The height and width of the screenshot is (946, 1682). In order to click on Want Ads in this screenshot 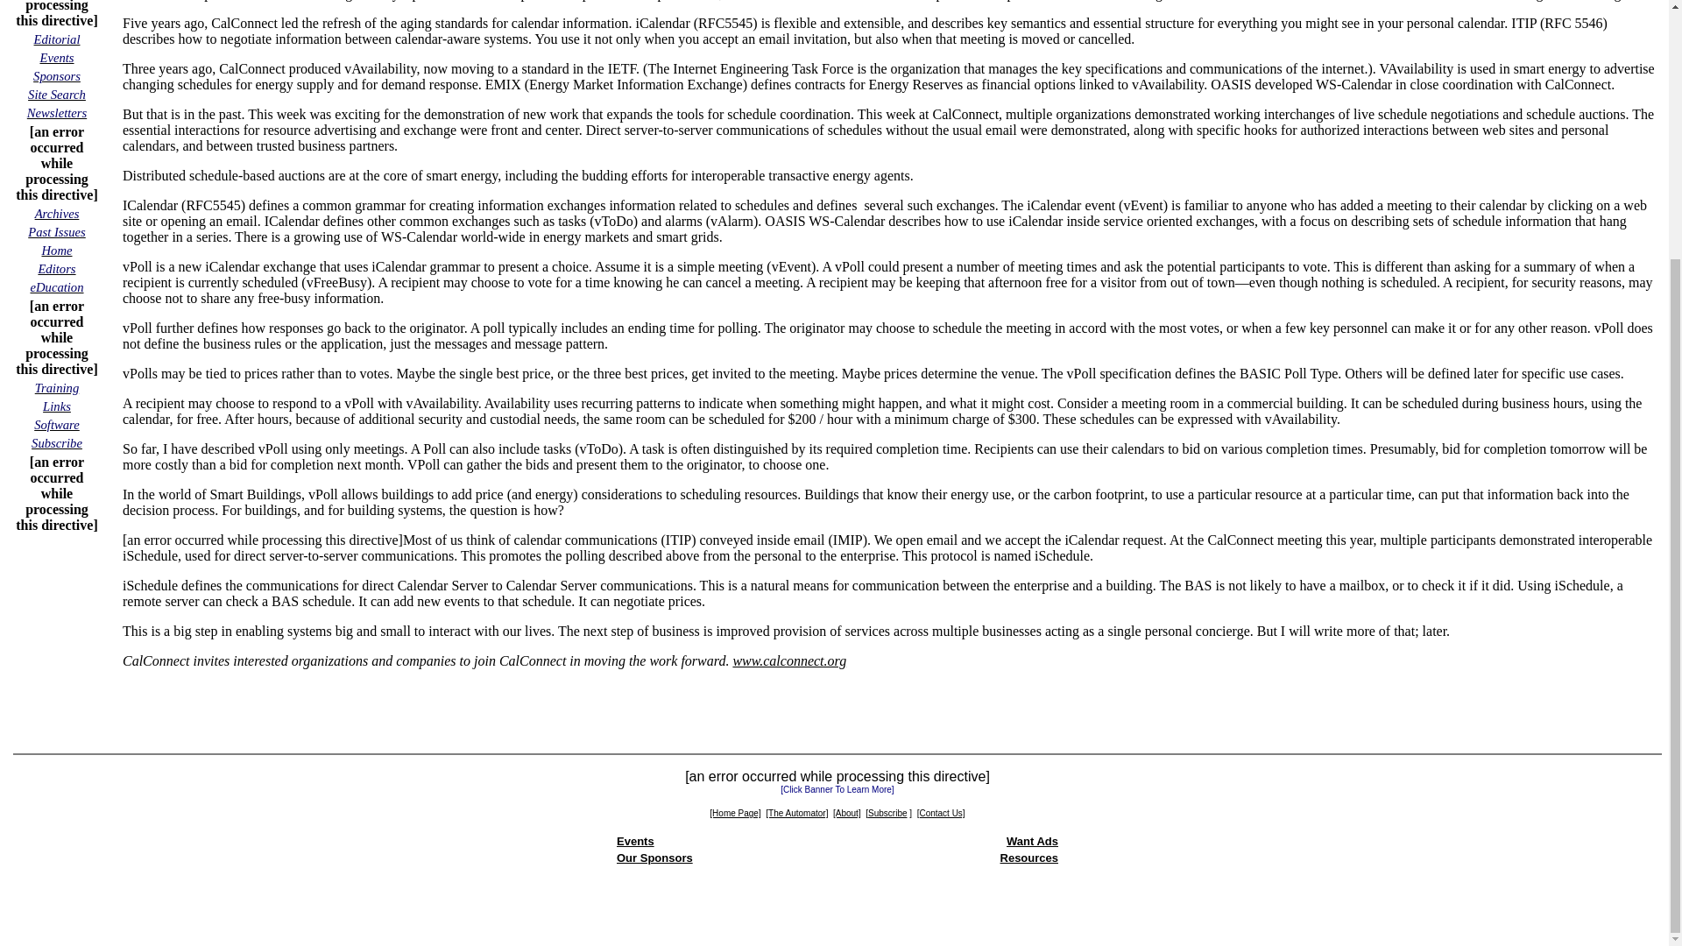, I will do `click(1032, 841)`.